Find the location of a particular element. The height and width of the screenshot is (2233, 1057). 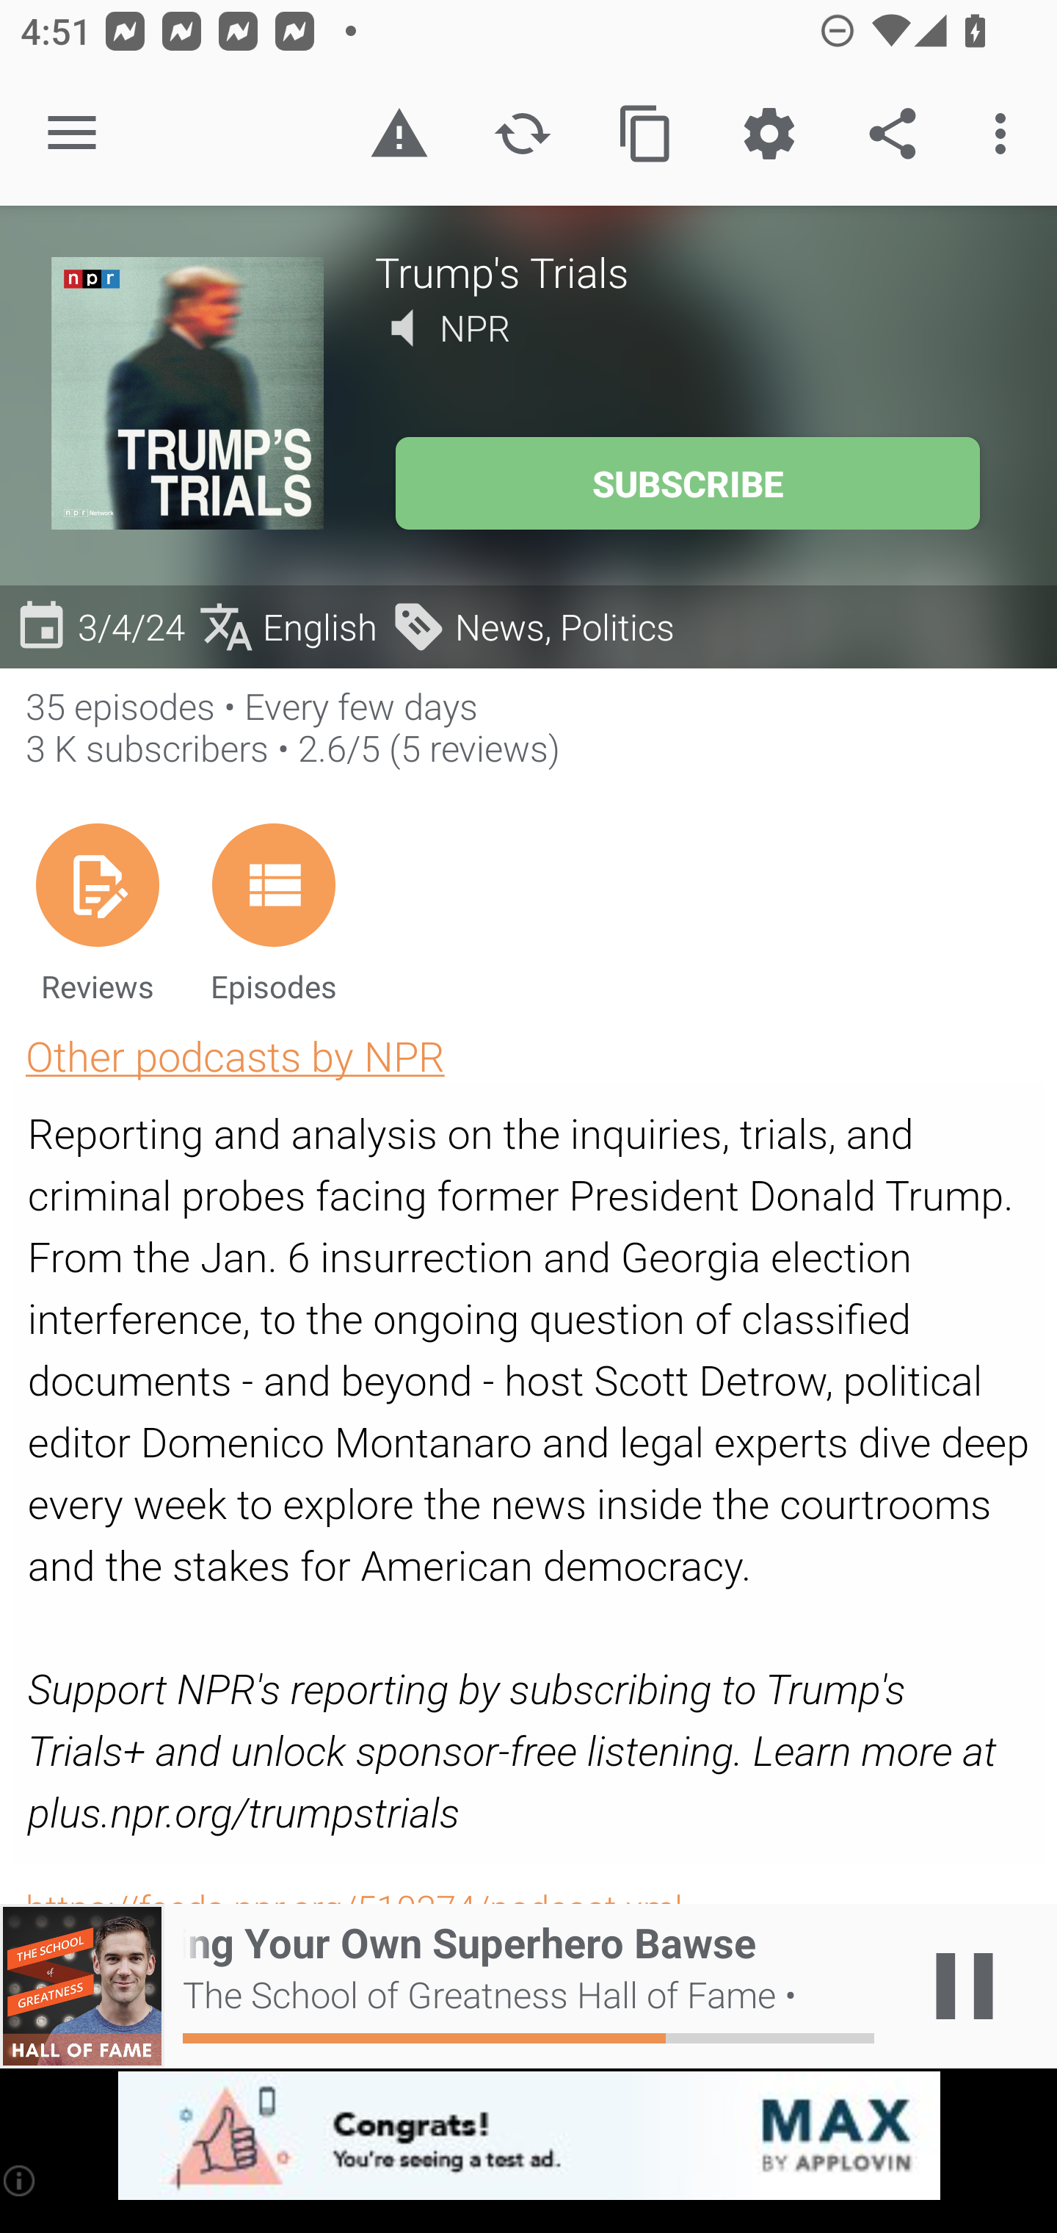

Open navigation sidebar is located at coordinates (72, 134).